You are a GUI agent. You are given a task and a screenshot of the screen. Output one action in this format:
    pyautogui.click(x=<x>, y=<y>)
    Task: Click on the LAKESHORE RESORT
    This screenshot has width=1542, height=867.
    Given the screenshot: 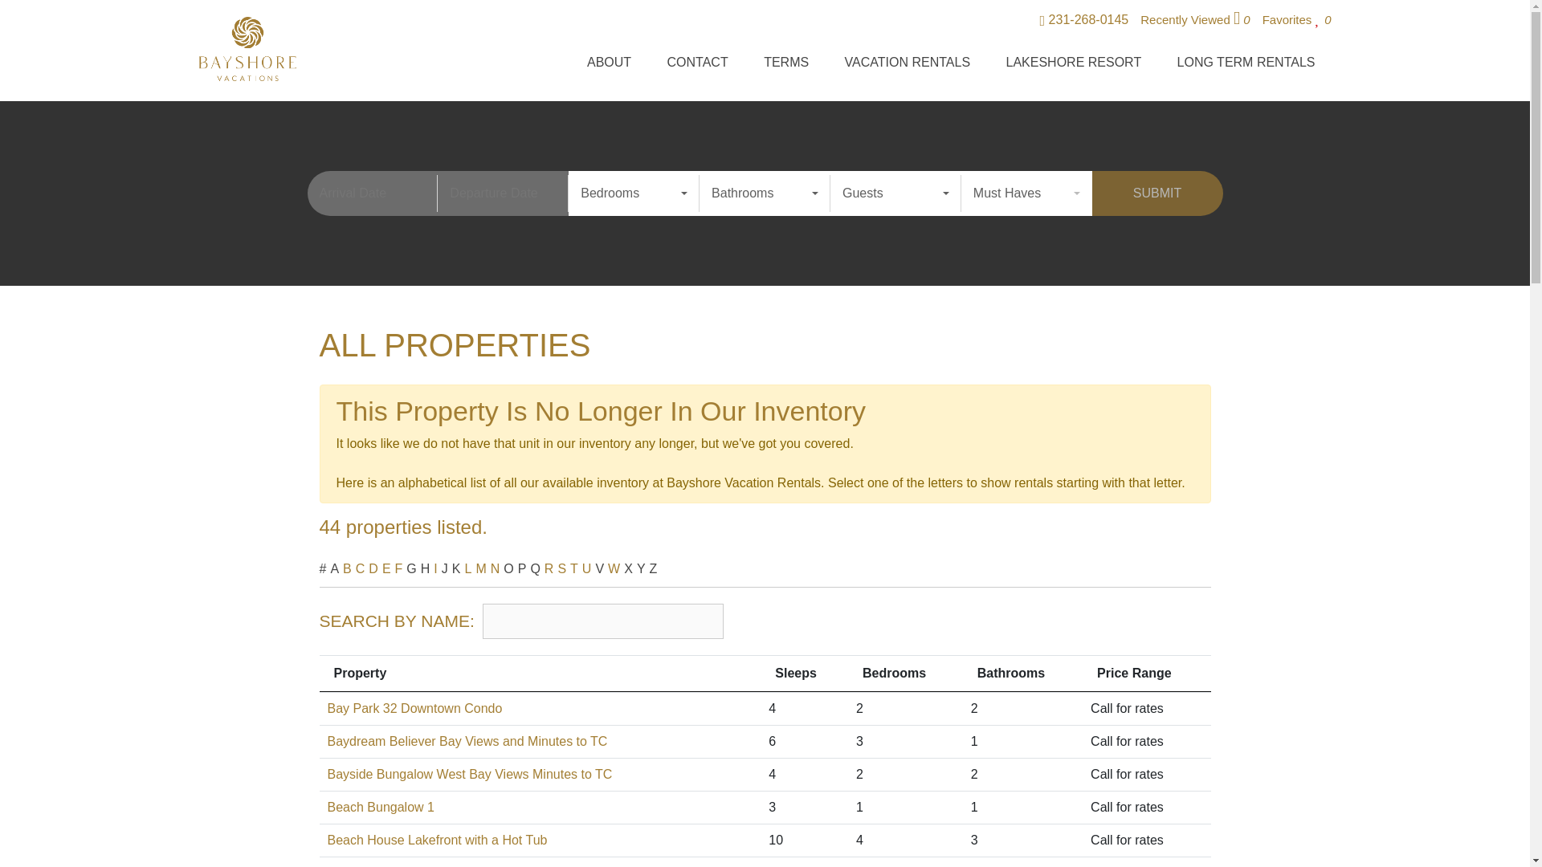 What is the action you would take?
    pyautogui.click(x=1073, y=66)
    